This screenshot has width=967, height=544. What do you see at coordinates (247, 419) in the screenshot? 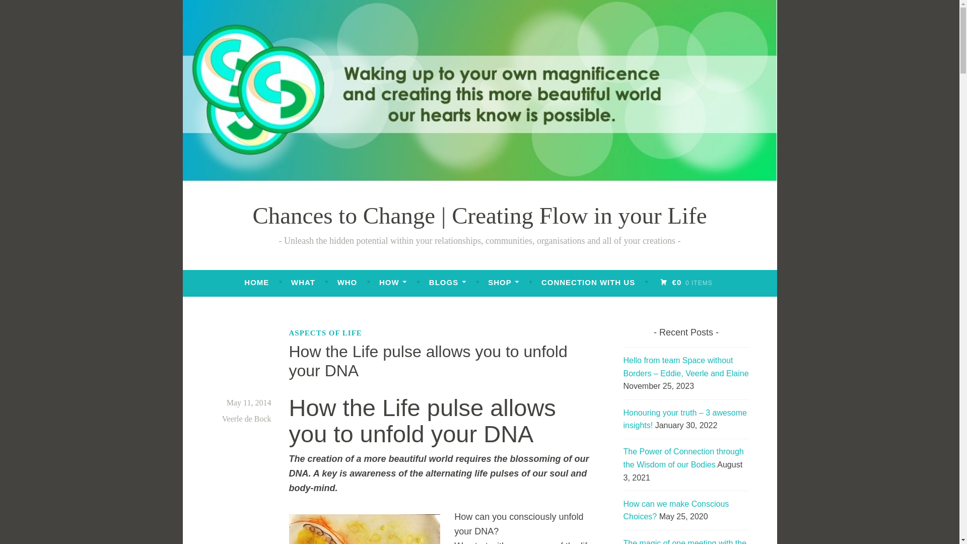
I see `Veerle de Bock` at bounding box center [247, 419].